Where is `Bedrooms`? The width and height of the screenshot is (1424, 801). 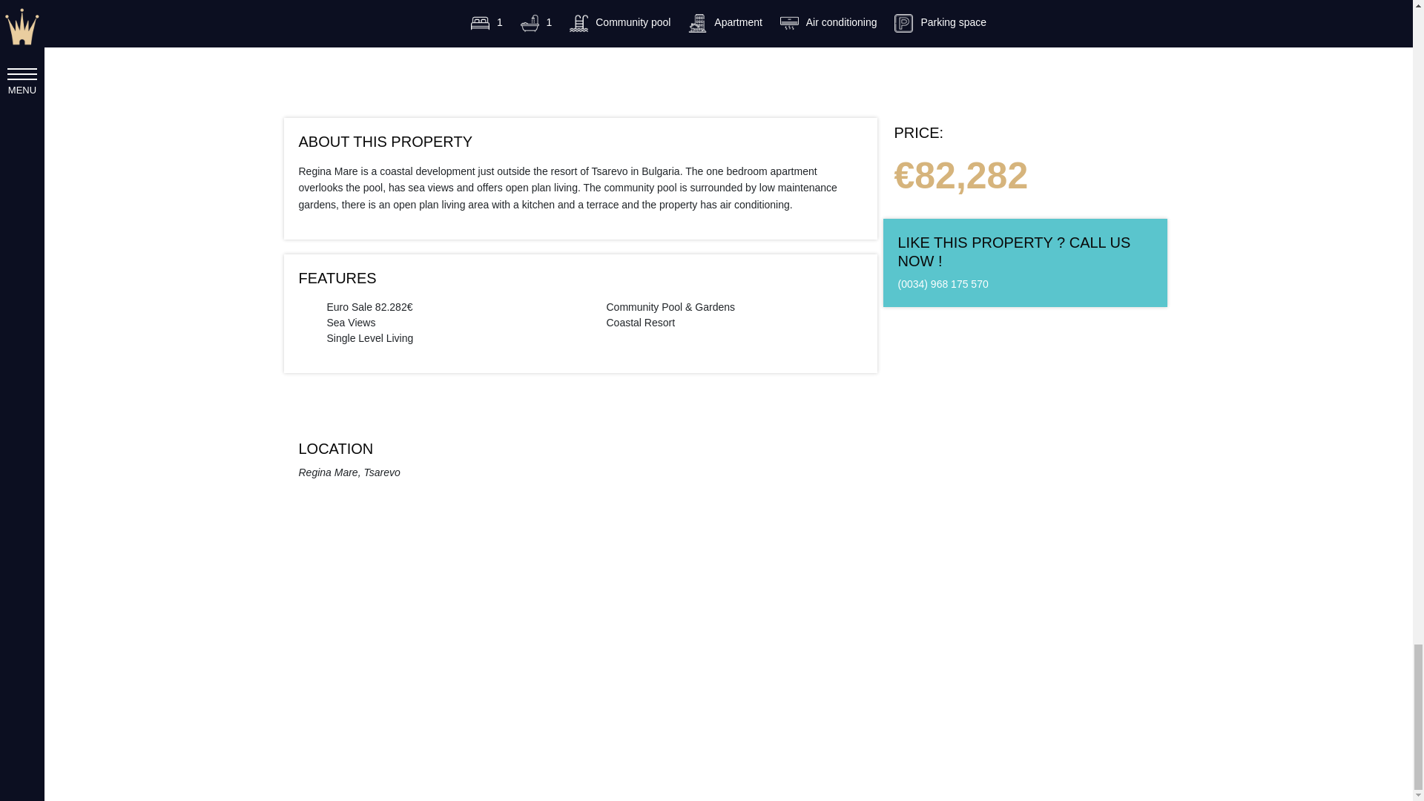
Bedrooms is located at coordinates (488, 22).